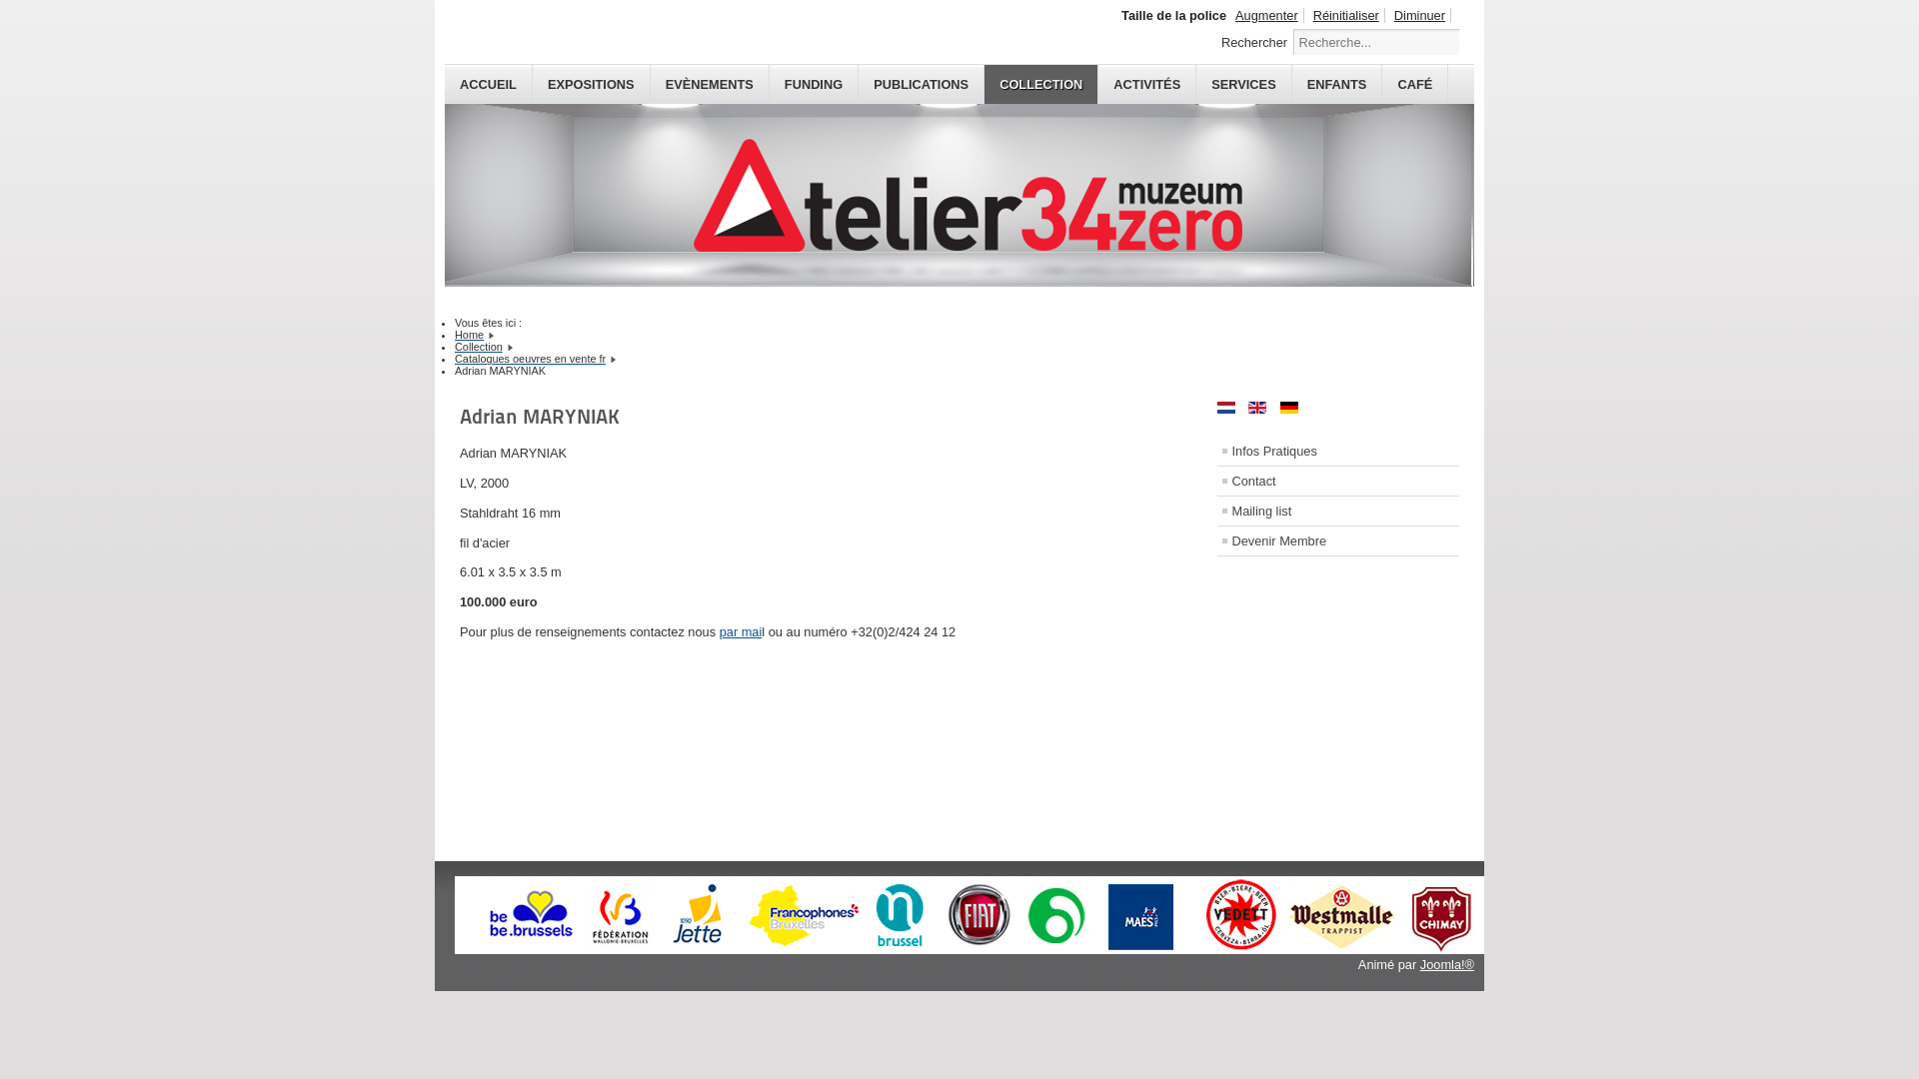 This screenshot has width=1919, height=1079. Describe the element at coordinates (1289, 408) in the screenshot. I see `Deutsch (DE)` at that location.